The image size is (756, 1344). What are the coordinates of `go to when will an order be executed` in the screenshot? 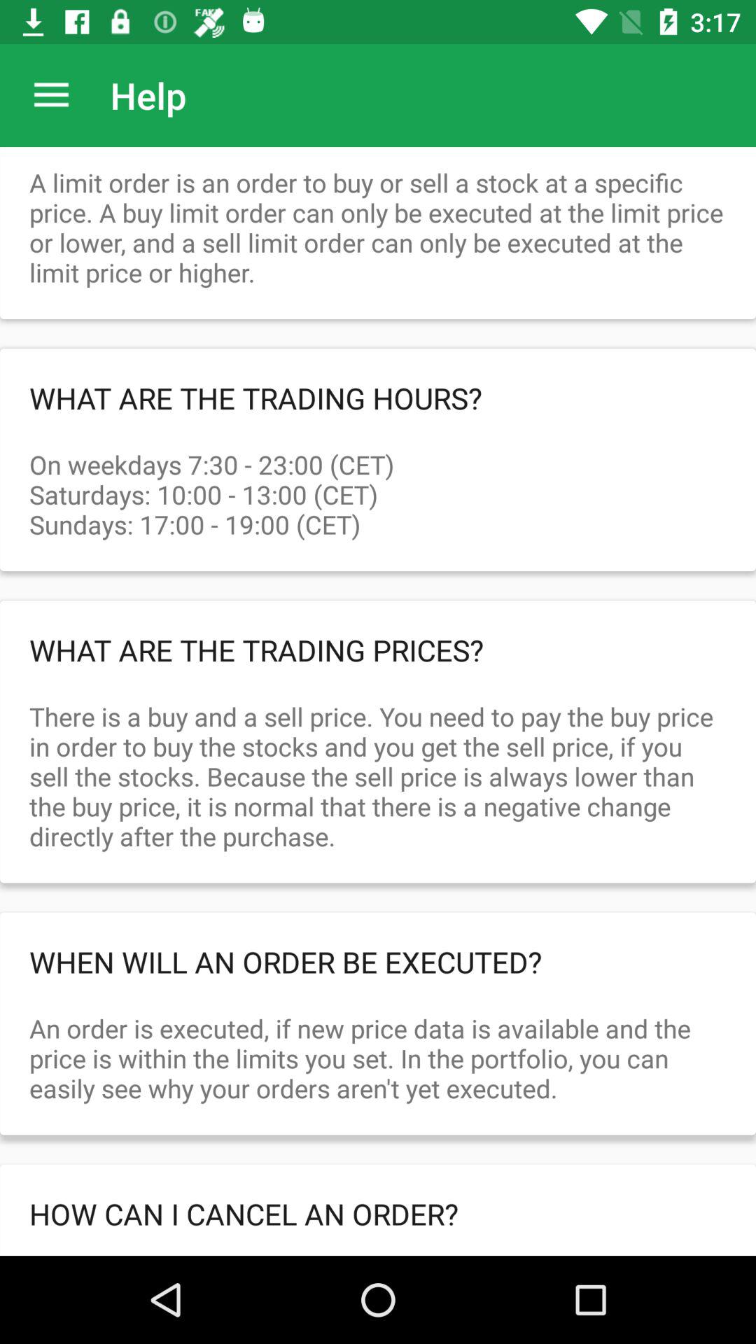 It's located at (378, 962).